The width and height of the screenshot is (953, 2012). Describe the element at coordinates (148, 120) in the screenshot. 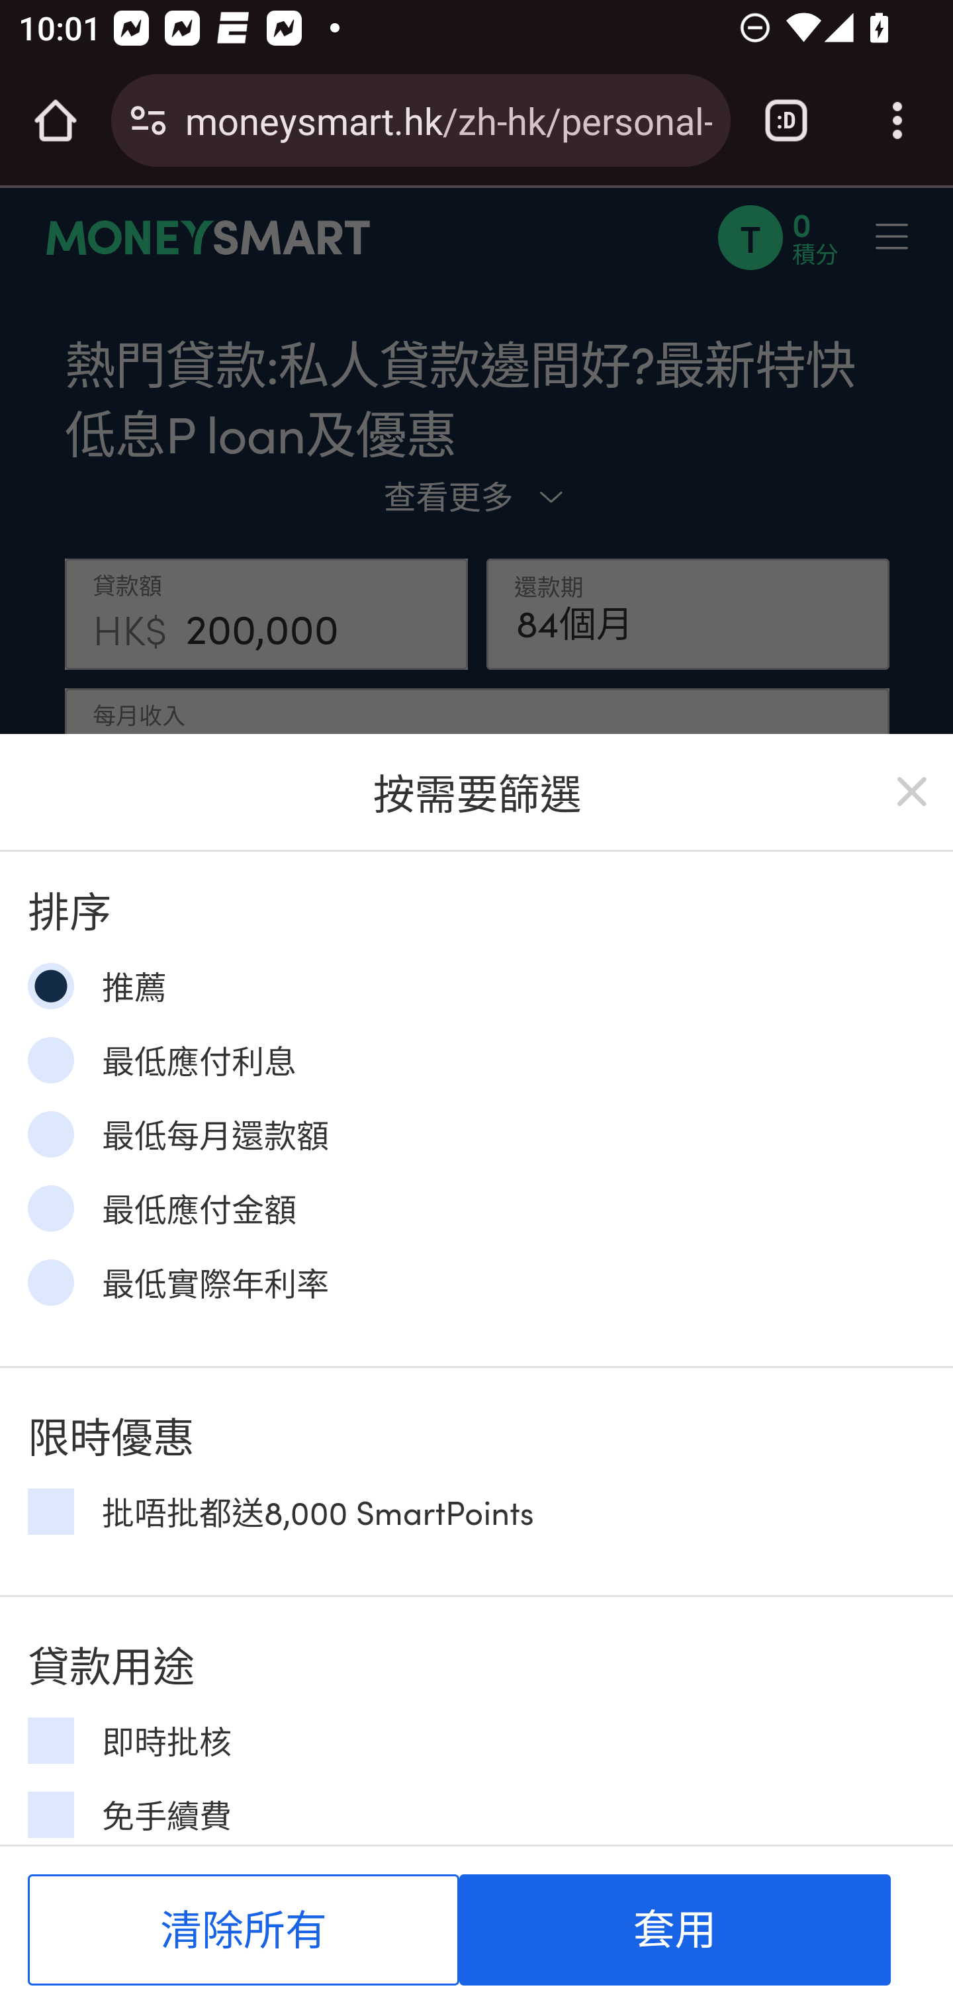

I see `Connection is secure` at that location.